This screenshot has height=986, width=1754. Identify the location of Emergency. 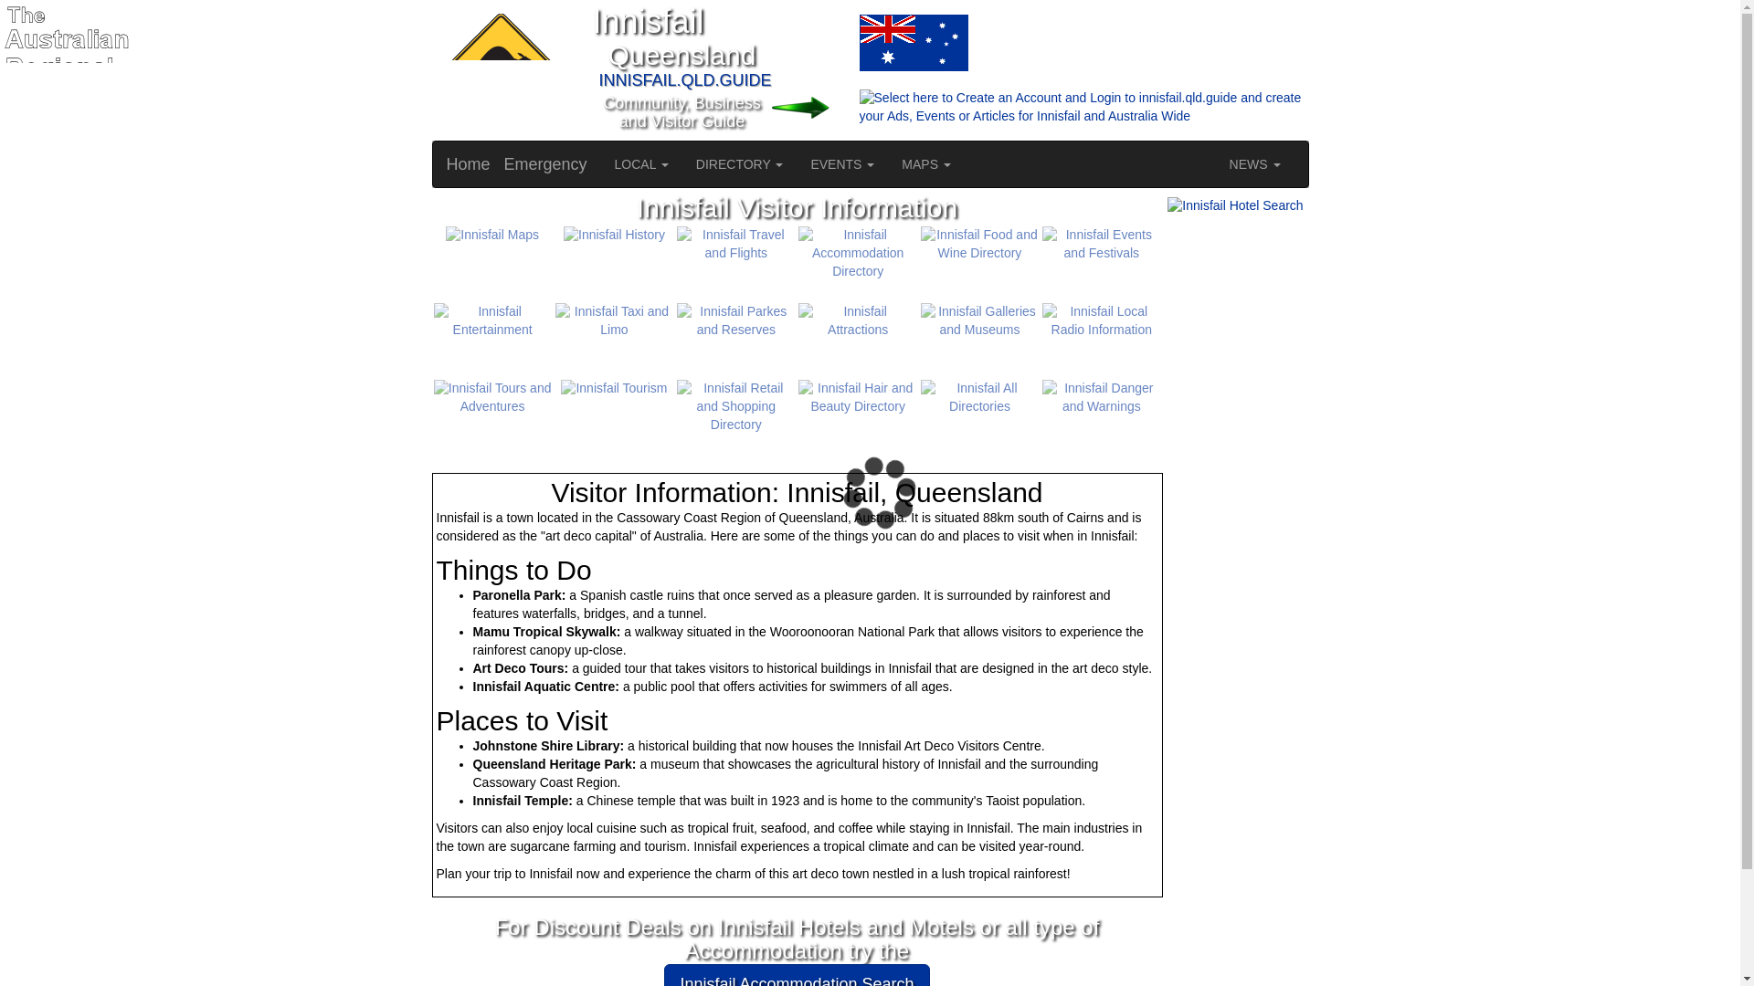
(546, 164).